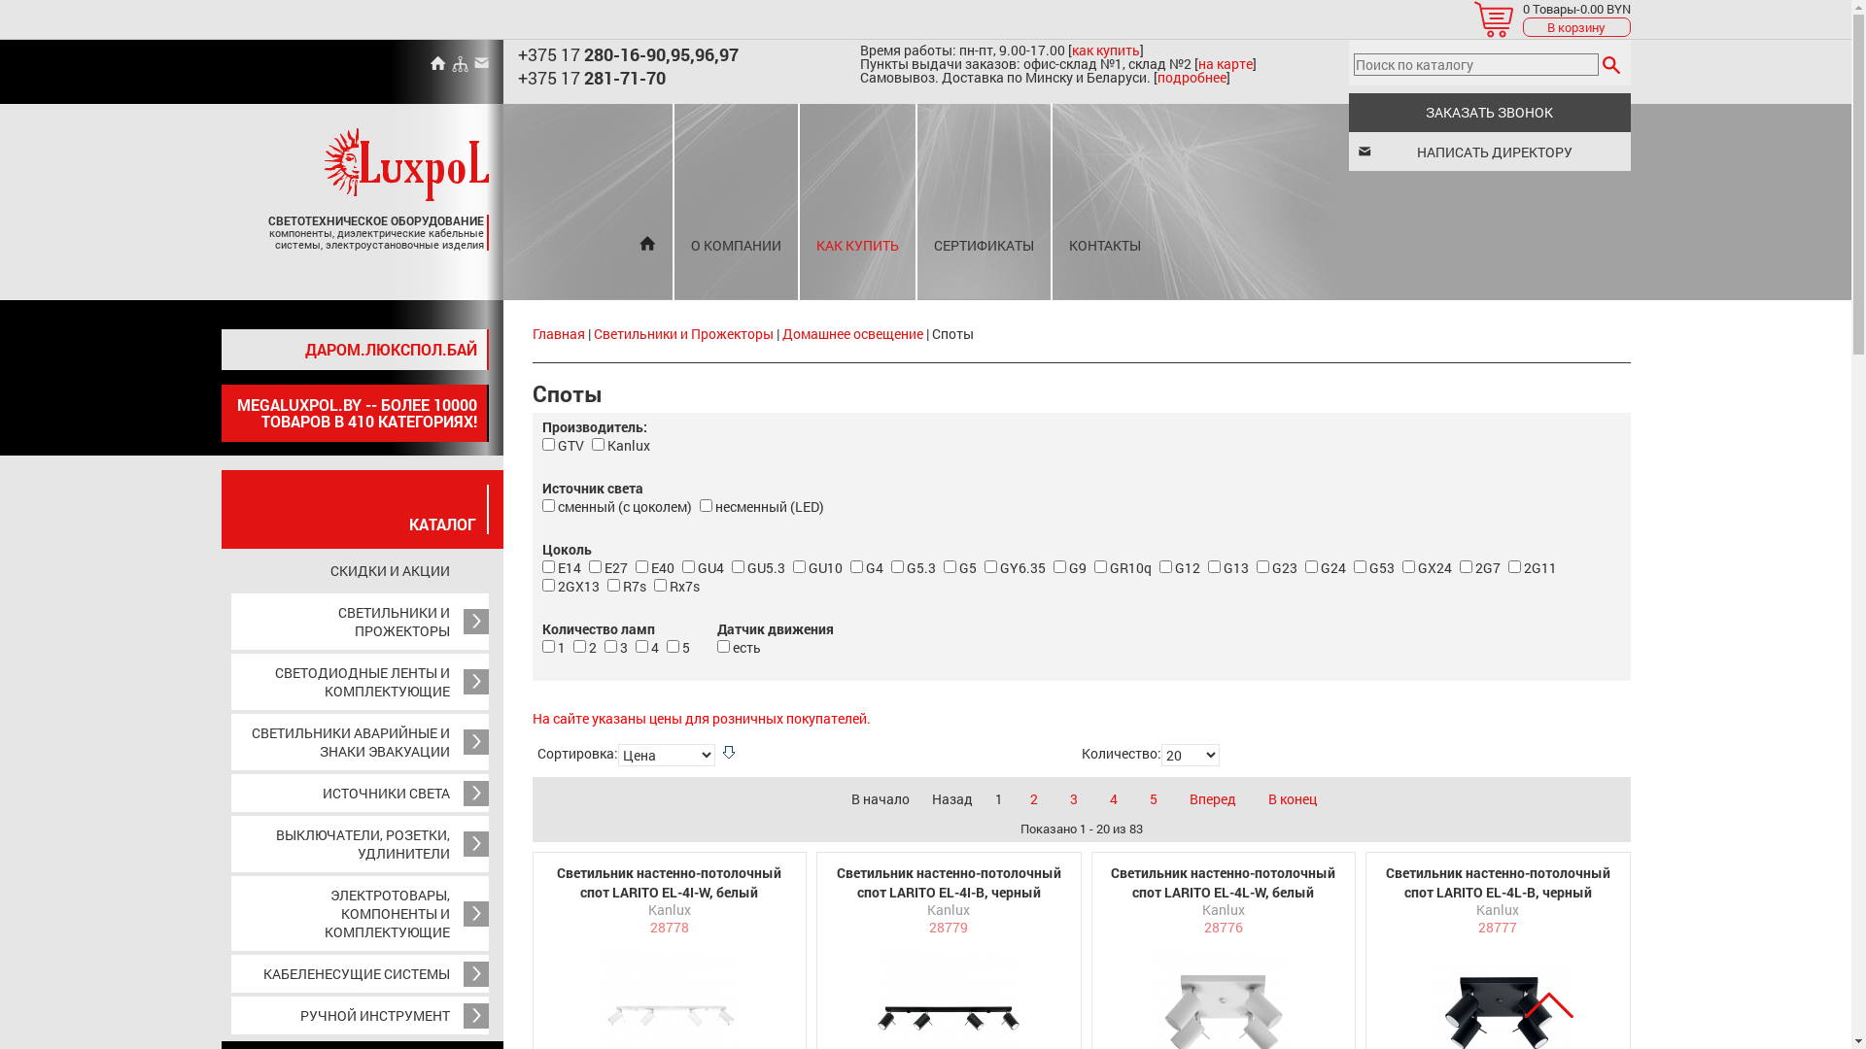 The image size is (1866, 1049). I want to click on 35, so click(612, 585).